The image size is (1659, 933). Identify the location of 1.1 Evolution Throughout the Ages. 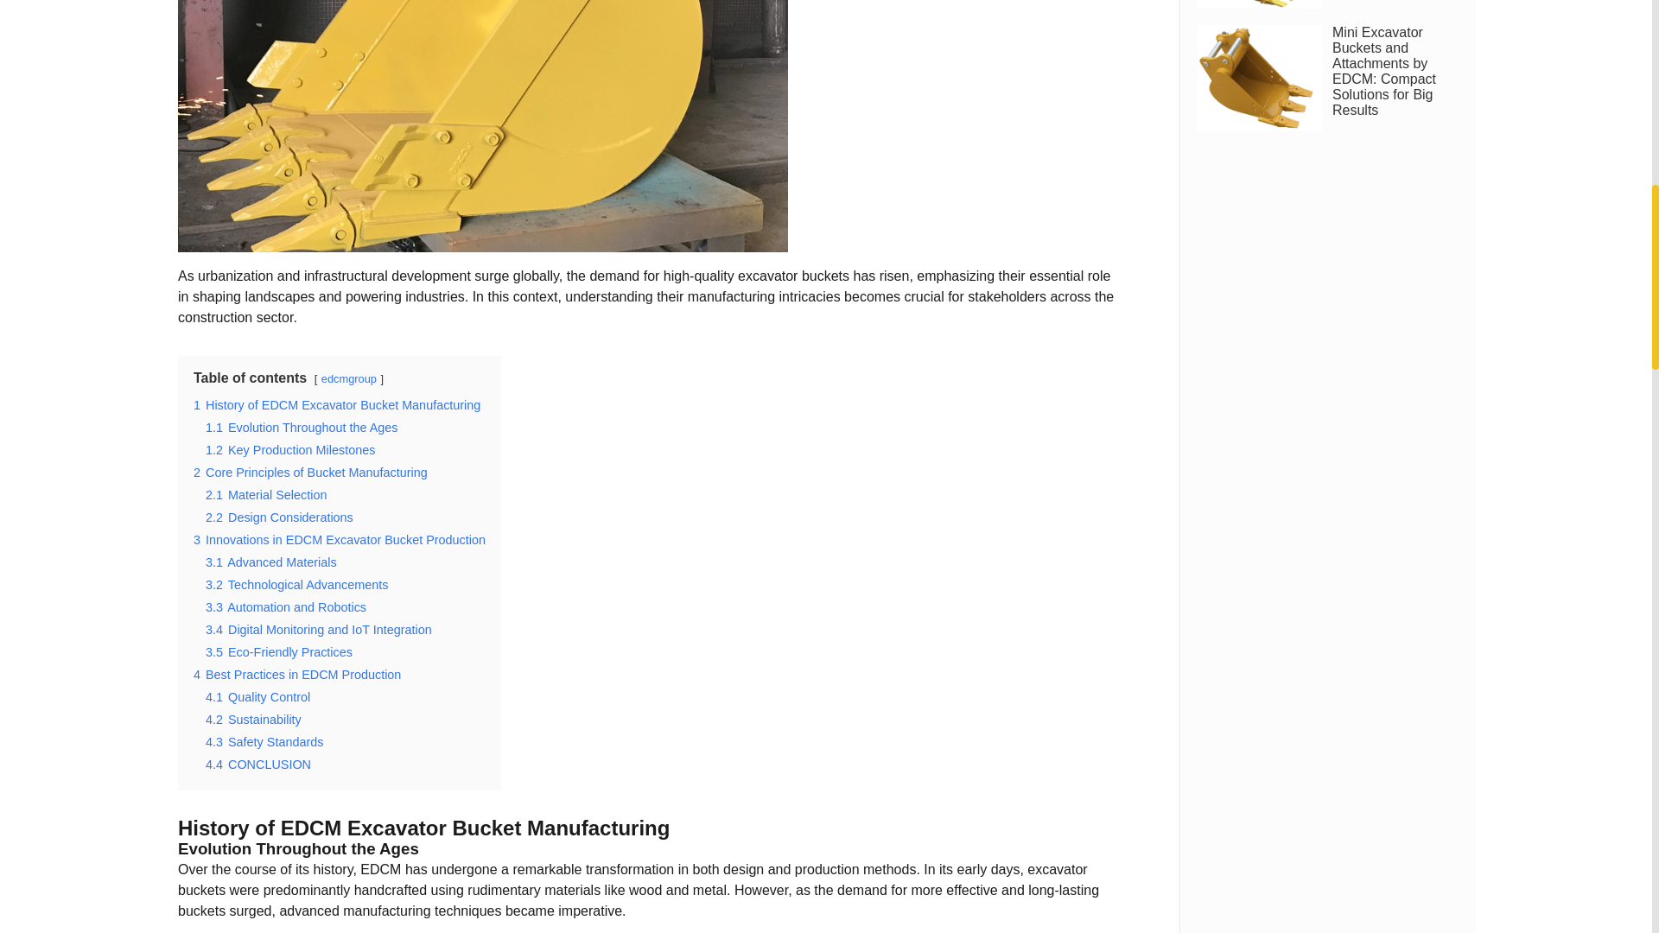
(302, 428).